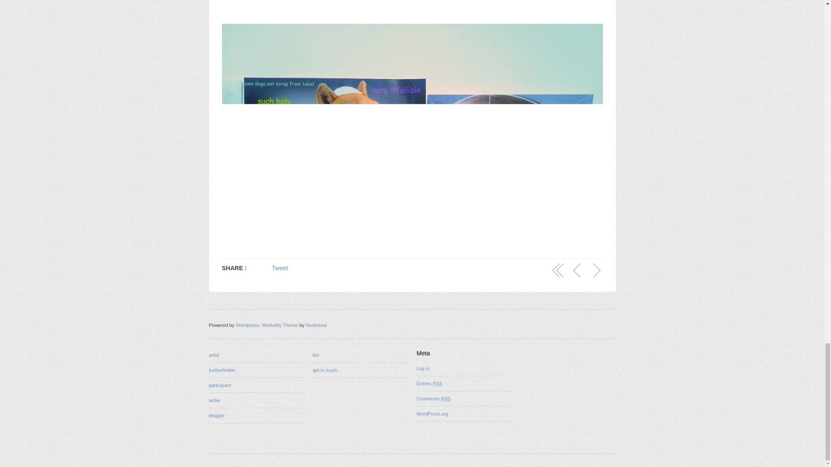  Describe the element at coordinates (316, 325) in the screenshot. I see `Northeme` at that location.